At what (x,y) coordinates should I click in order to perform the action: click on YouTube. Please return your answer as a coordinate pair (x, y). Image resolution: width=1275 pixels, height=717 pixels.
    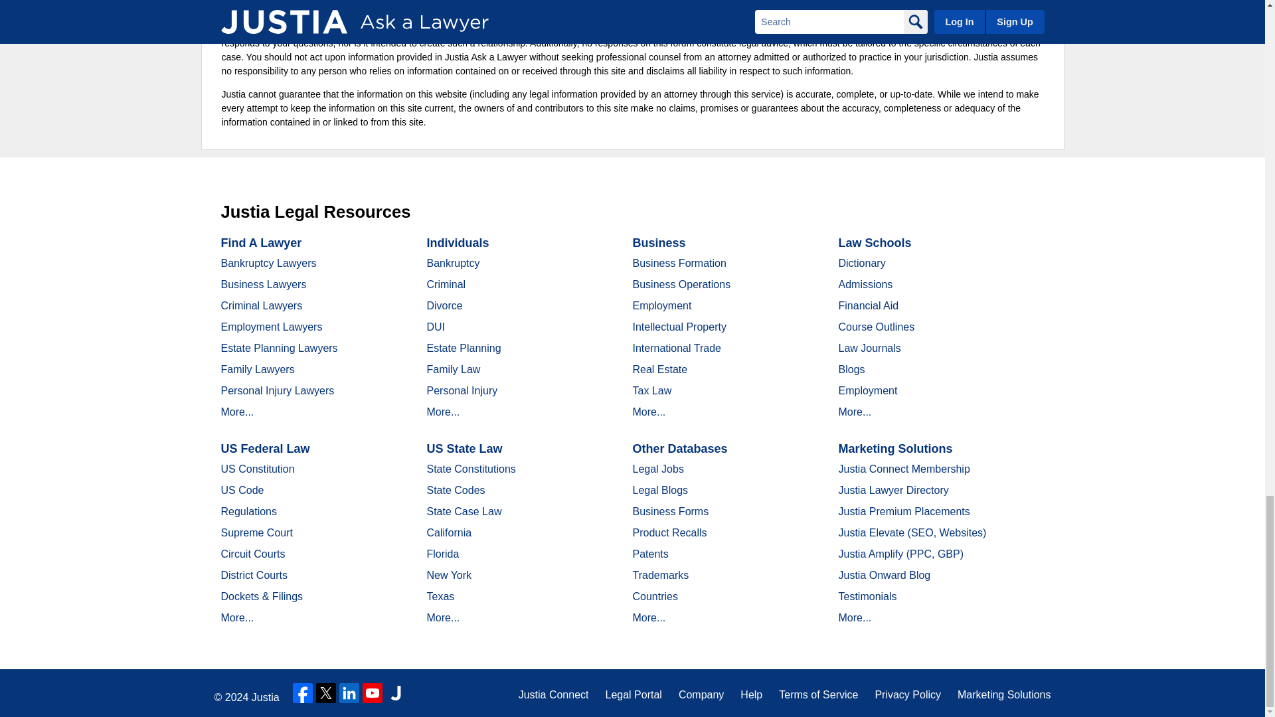
    Looking at the image, I should click on (372, 693).